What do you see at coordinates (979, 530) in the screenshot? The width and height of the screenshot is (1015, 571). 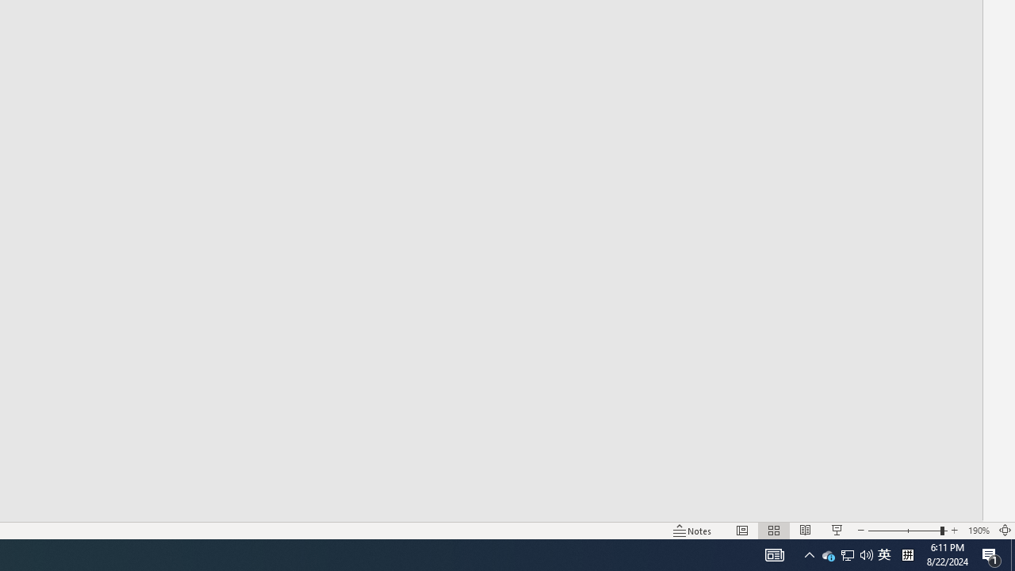 I see `Zoom 190%` at bounding box center [979, 530].